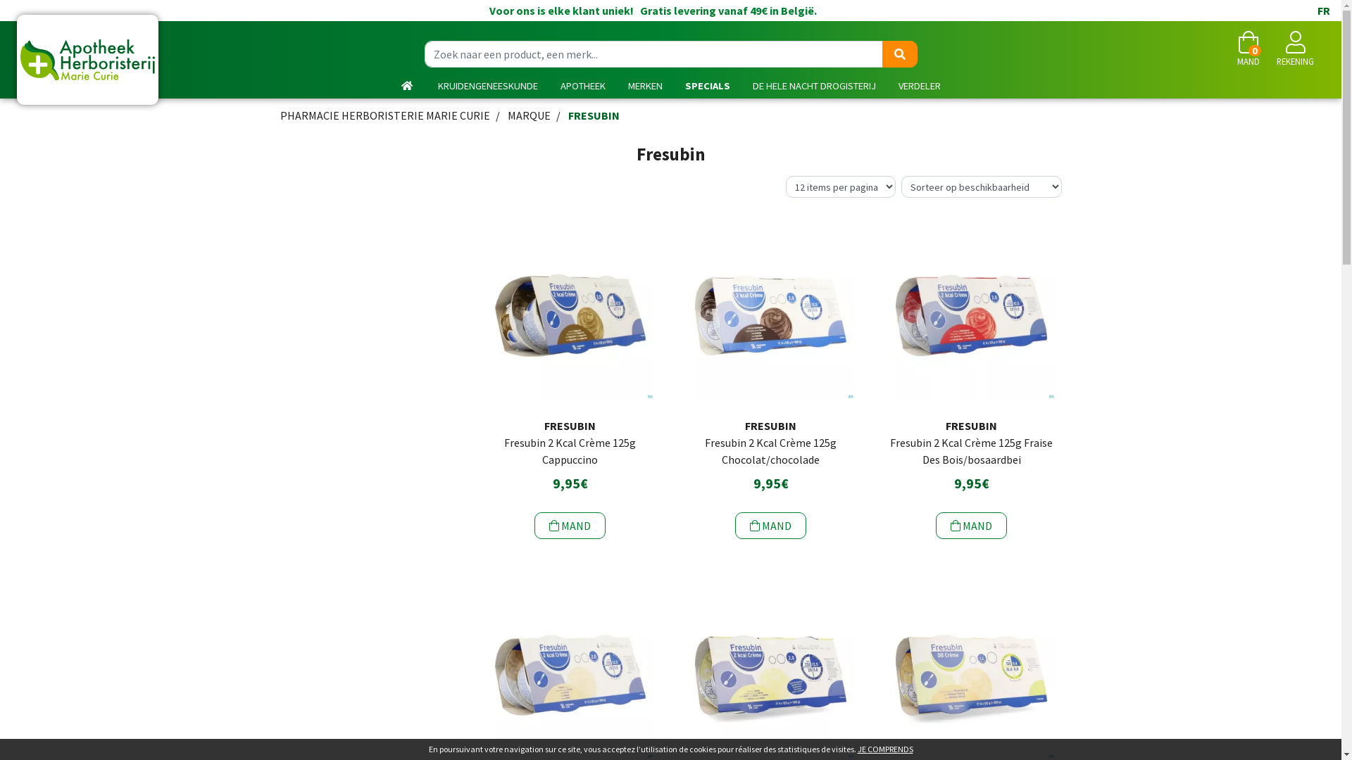  I want to click on MERKEN, so click(645, 87).